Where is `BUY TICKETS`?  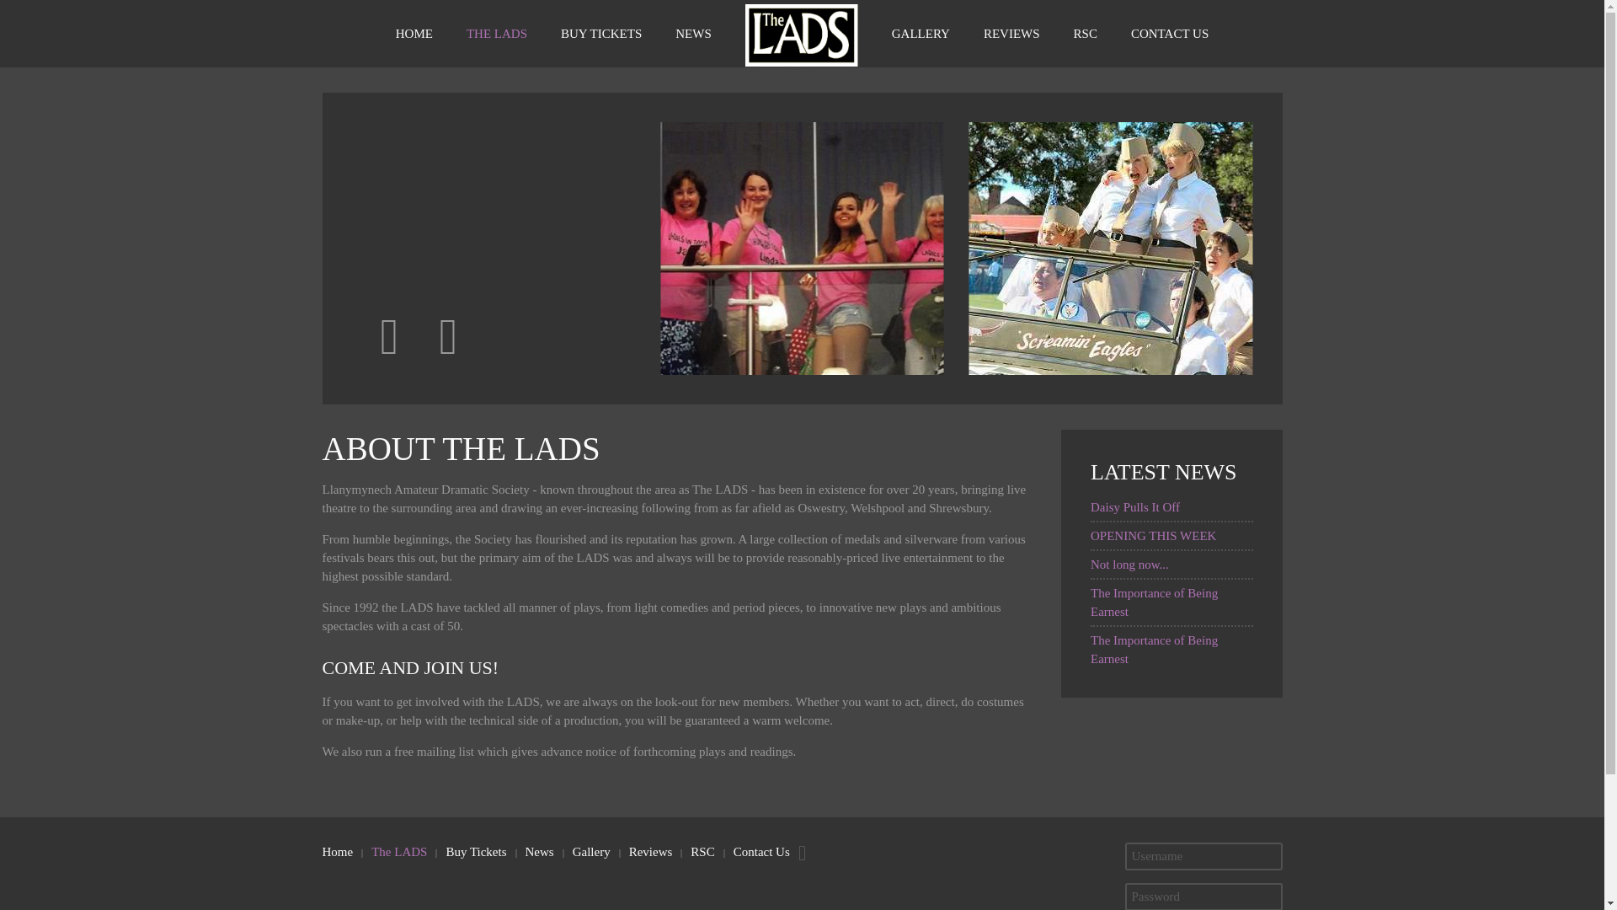 BUY TICKETS is located at coordinates (600, 34).